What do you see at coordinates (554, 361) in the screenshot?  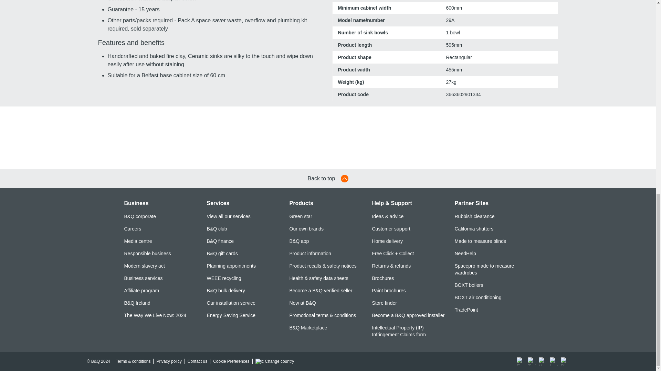 I see `Instagram` at bounding box center [554, 361].